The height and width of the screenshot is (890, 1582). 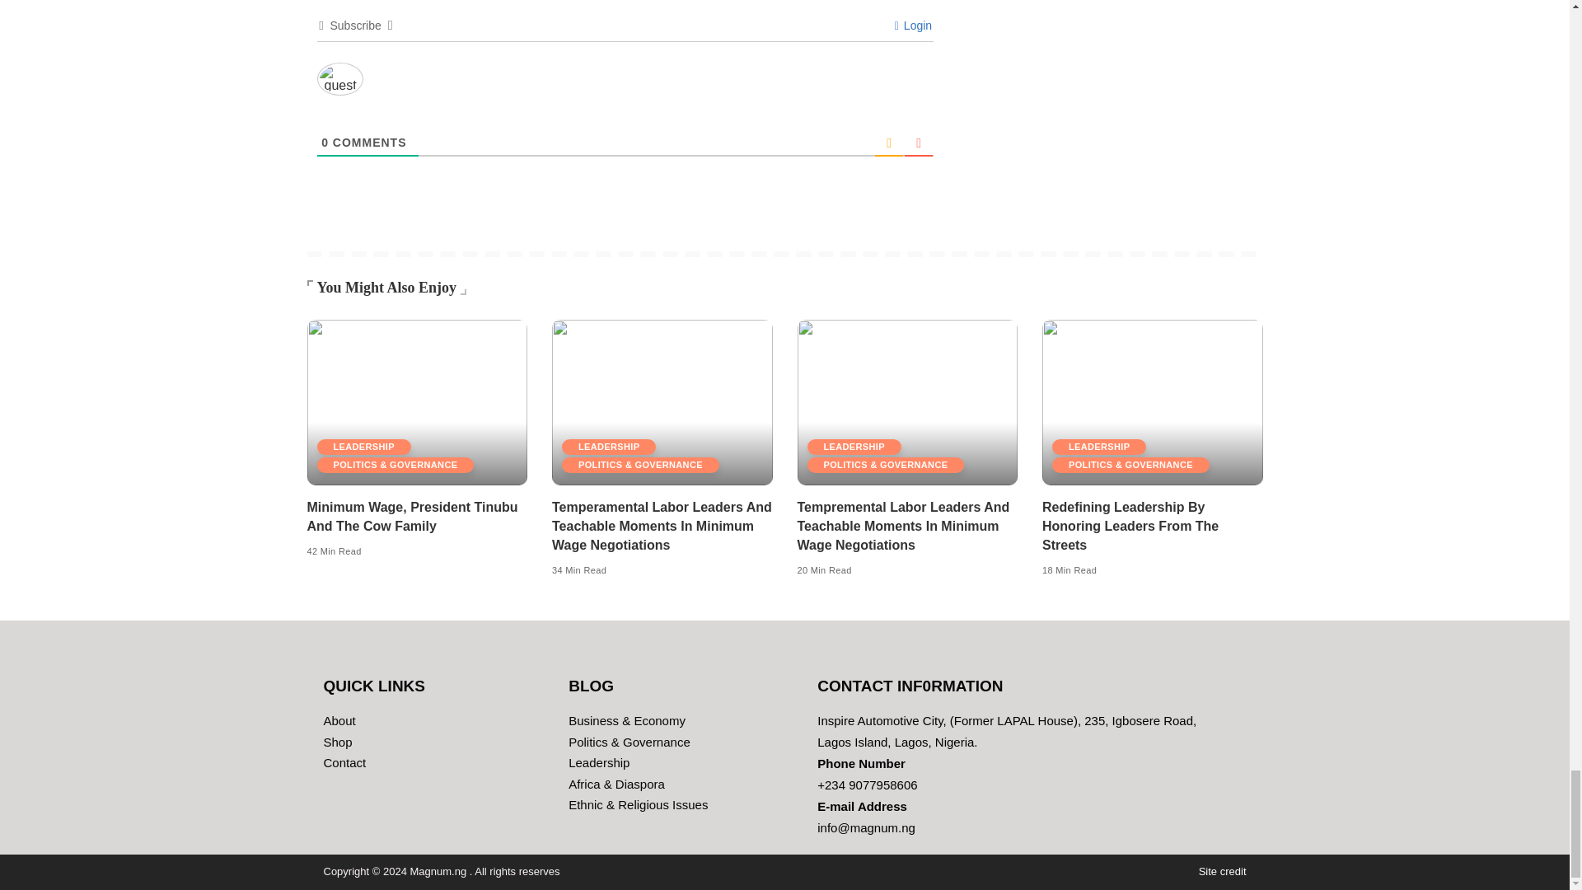 I want to click on Login, so click(x=913, y=25).